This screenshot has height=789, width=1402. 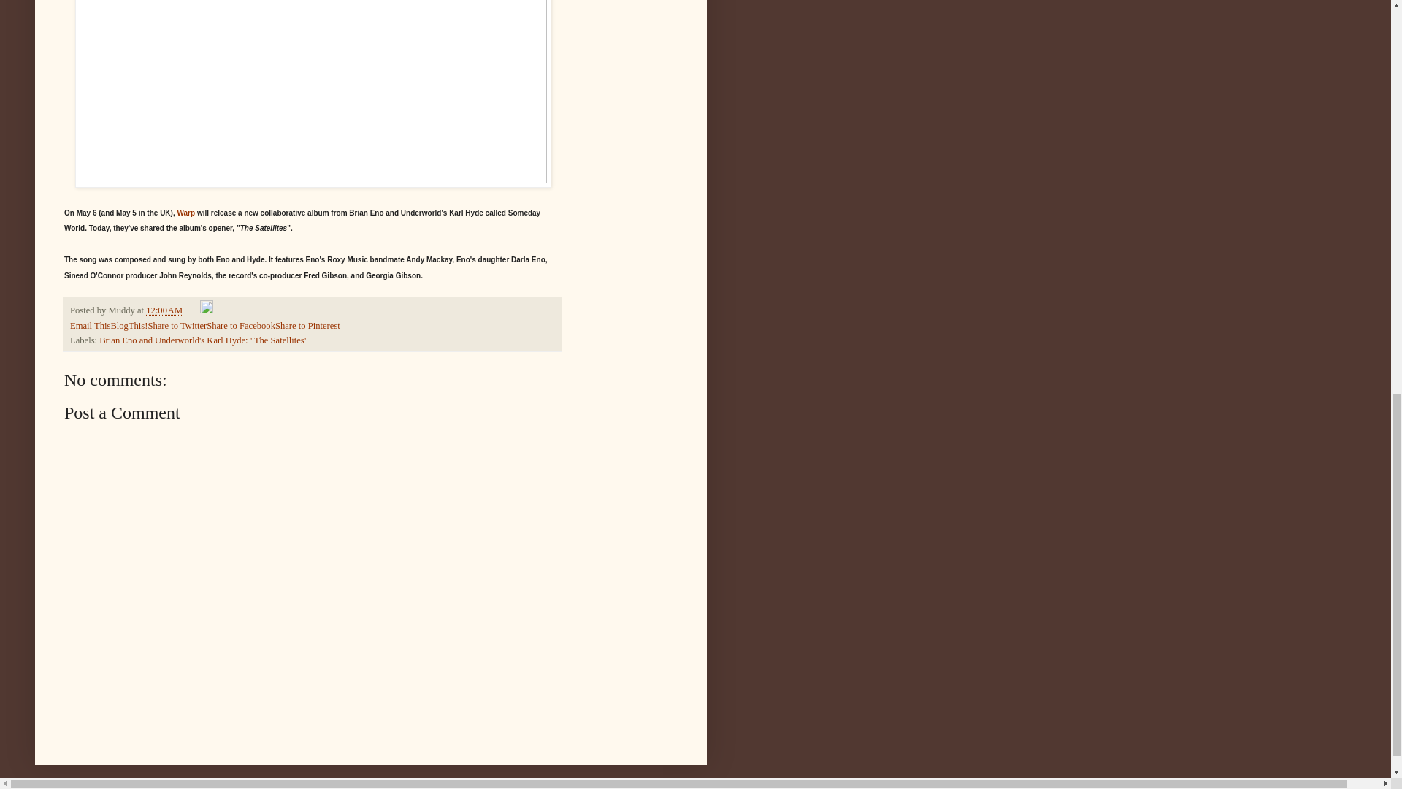 What do you see at coordinates (177, 325) in the screenshot?
I see `Share to Twitter` at bounding box center [177, 325].